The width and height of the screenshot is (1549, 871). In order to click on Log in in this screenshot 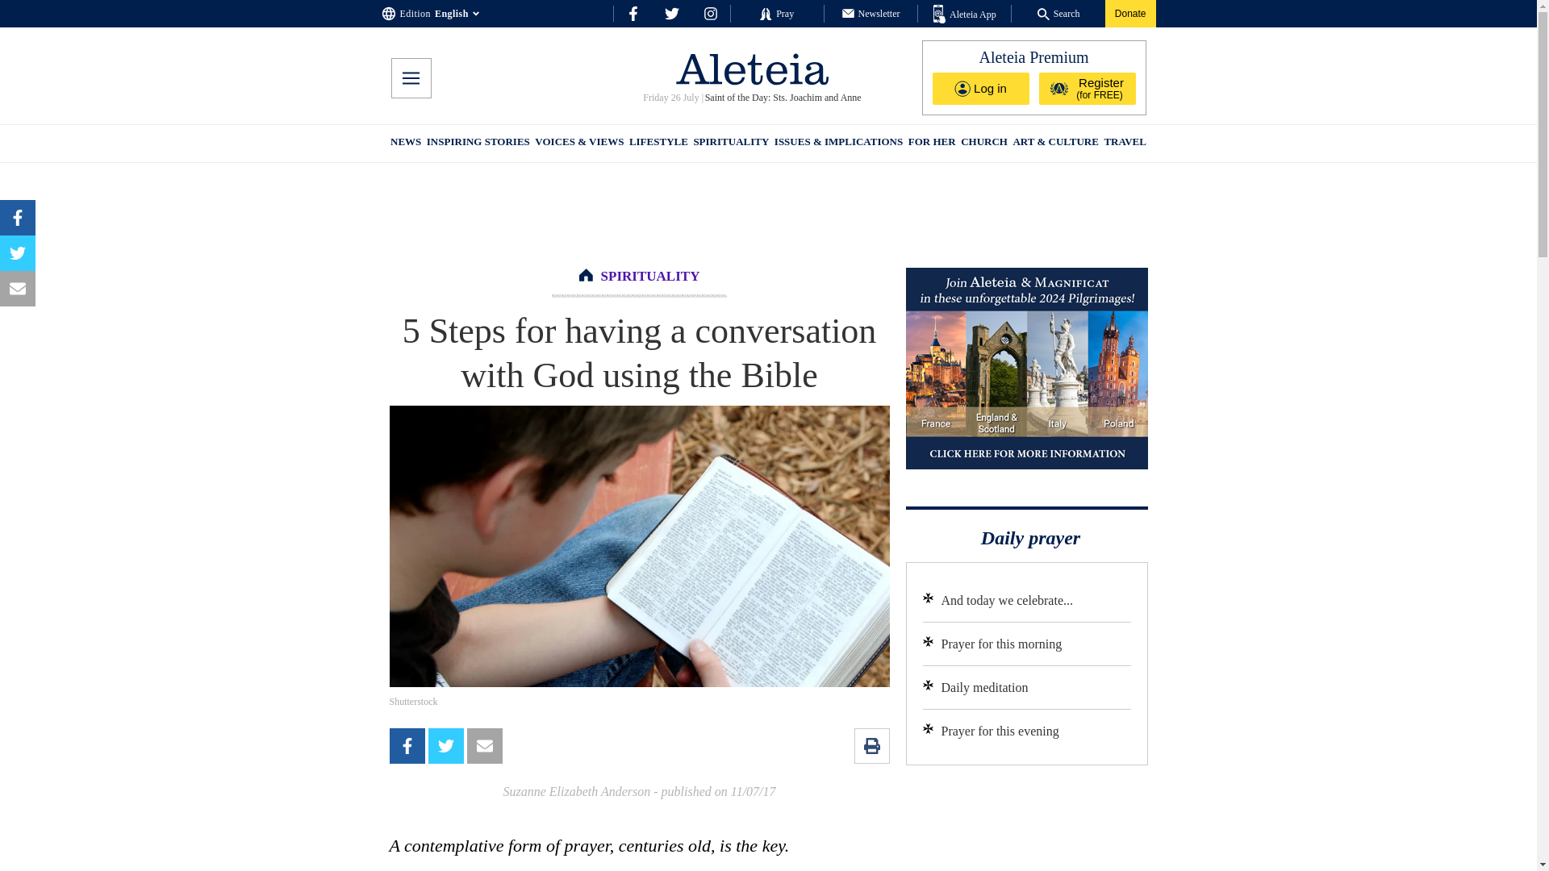, I will do `click(981, 88)`.